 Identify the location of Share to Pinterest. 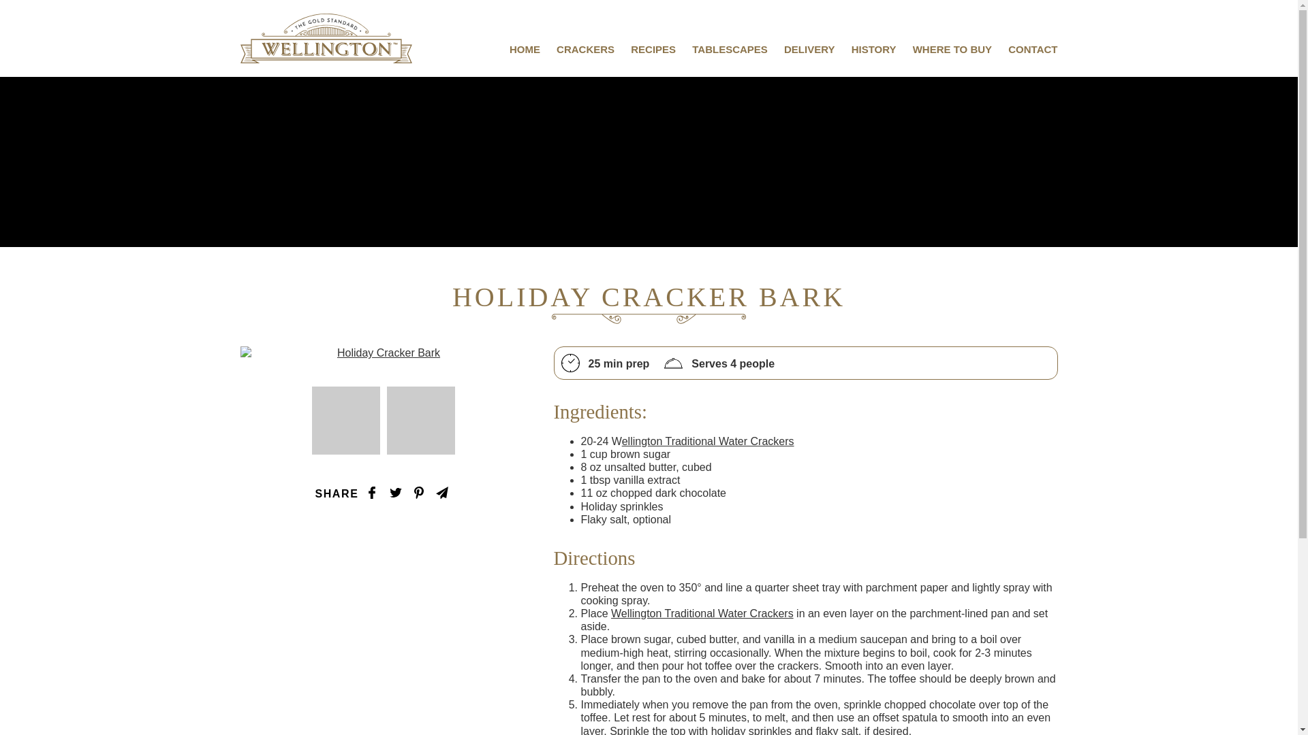
(419, 493).